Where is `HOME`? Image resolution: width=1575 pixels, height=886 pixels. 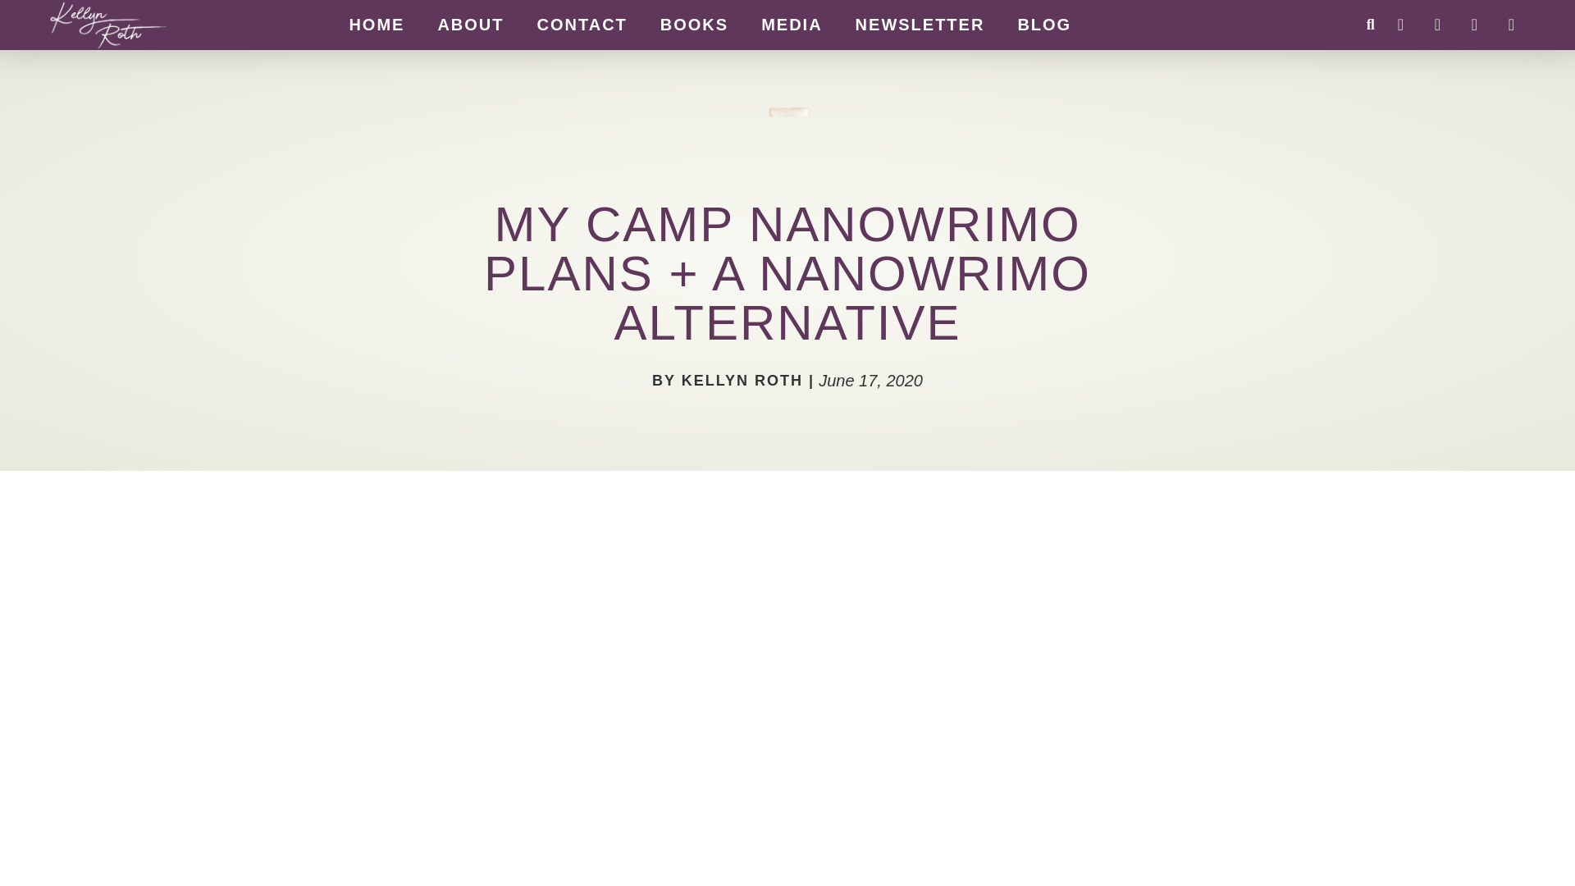 HOME is located at coordinates (376, 24).